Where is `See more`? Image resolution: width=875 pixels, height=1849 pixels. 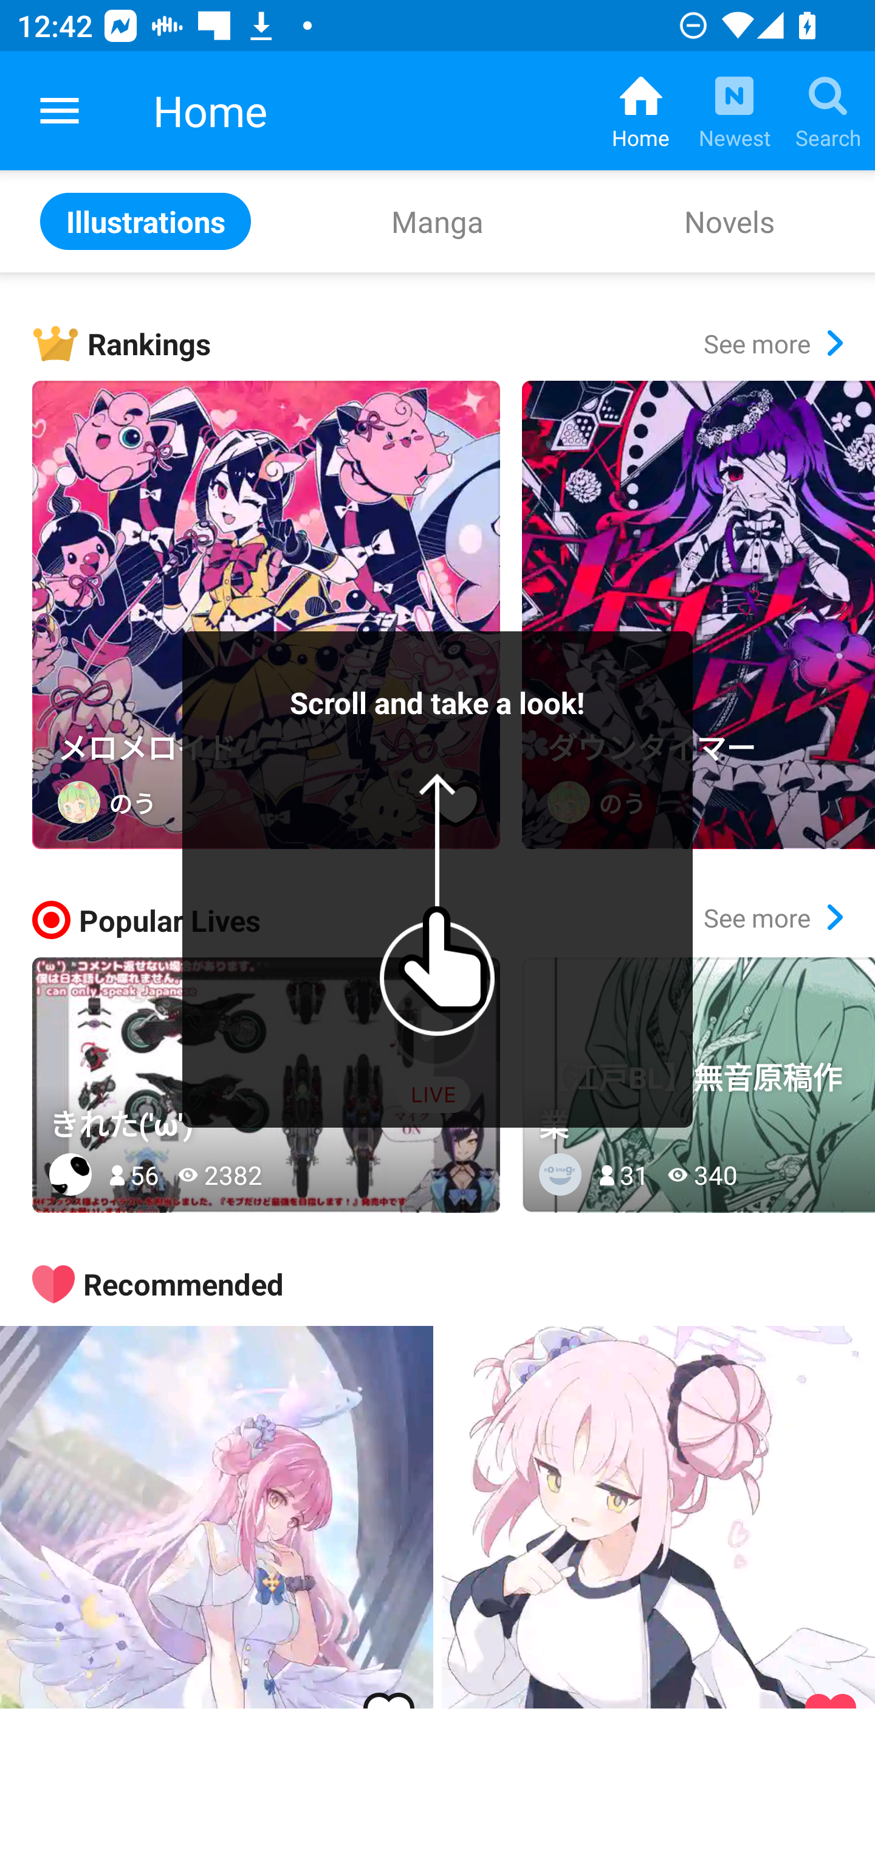
See more is located at coordinates (773, 918).